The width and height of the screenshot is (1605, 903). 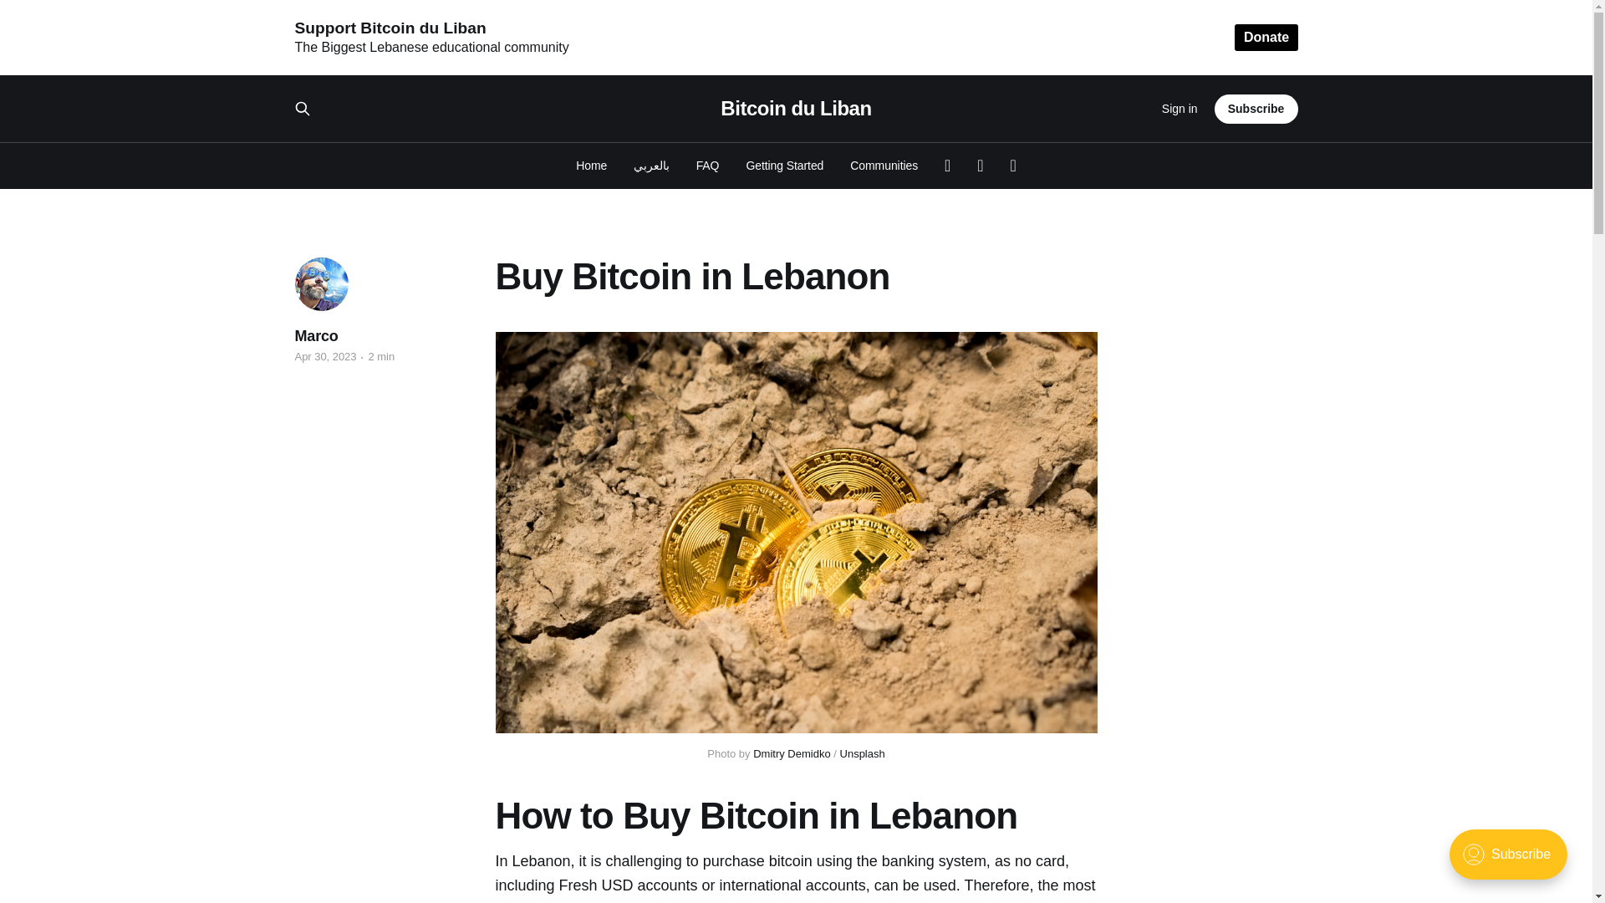 What do you see at coordinates (315, 335) in the screenshot?
I see `Marco` at bounding box center [315, 335].